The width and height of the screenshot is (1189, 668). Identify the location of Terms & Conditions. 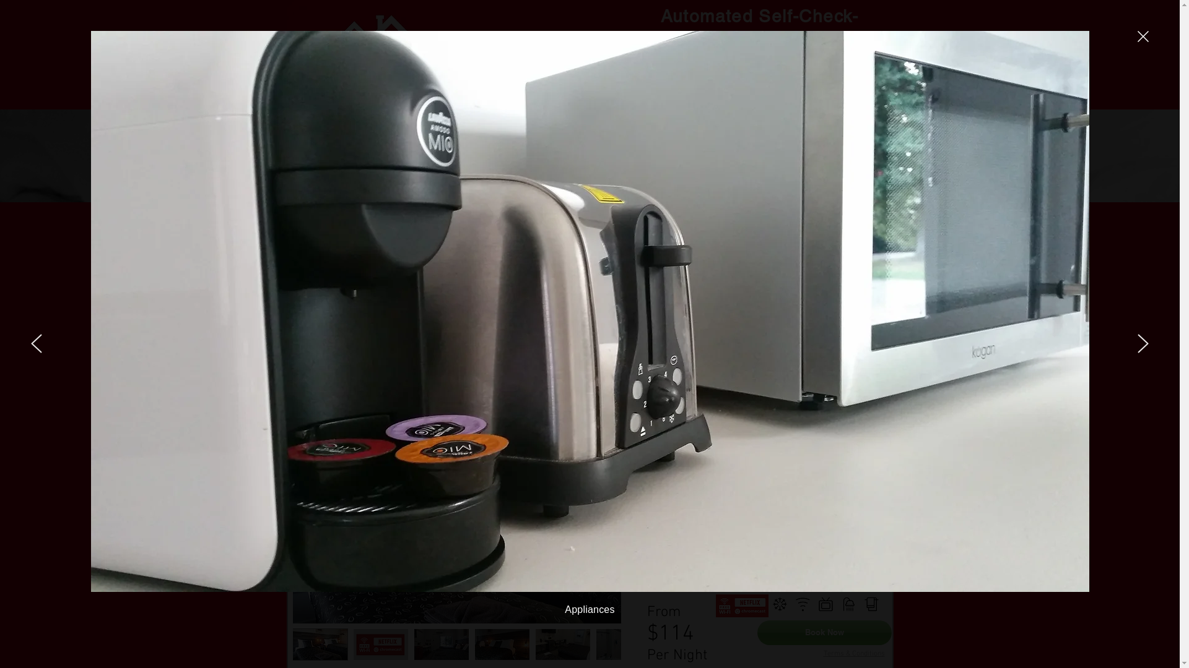
(850, 430).